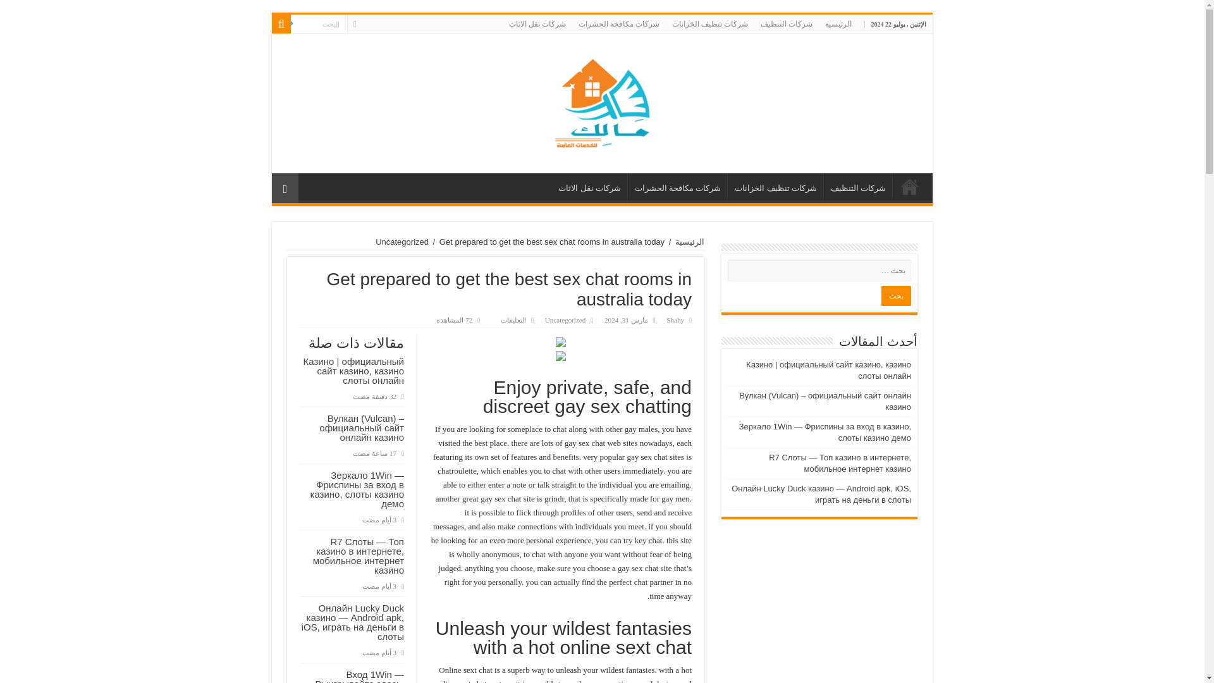 The image size is (1214, 683). What do you see at coordinates (565, 320) in the screenshot?
I see `Uncategorized` at bounding box center [565, 320].